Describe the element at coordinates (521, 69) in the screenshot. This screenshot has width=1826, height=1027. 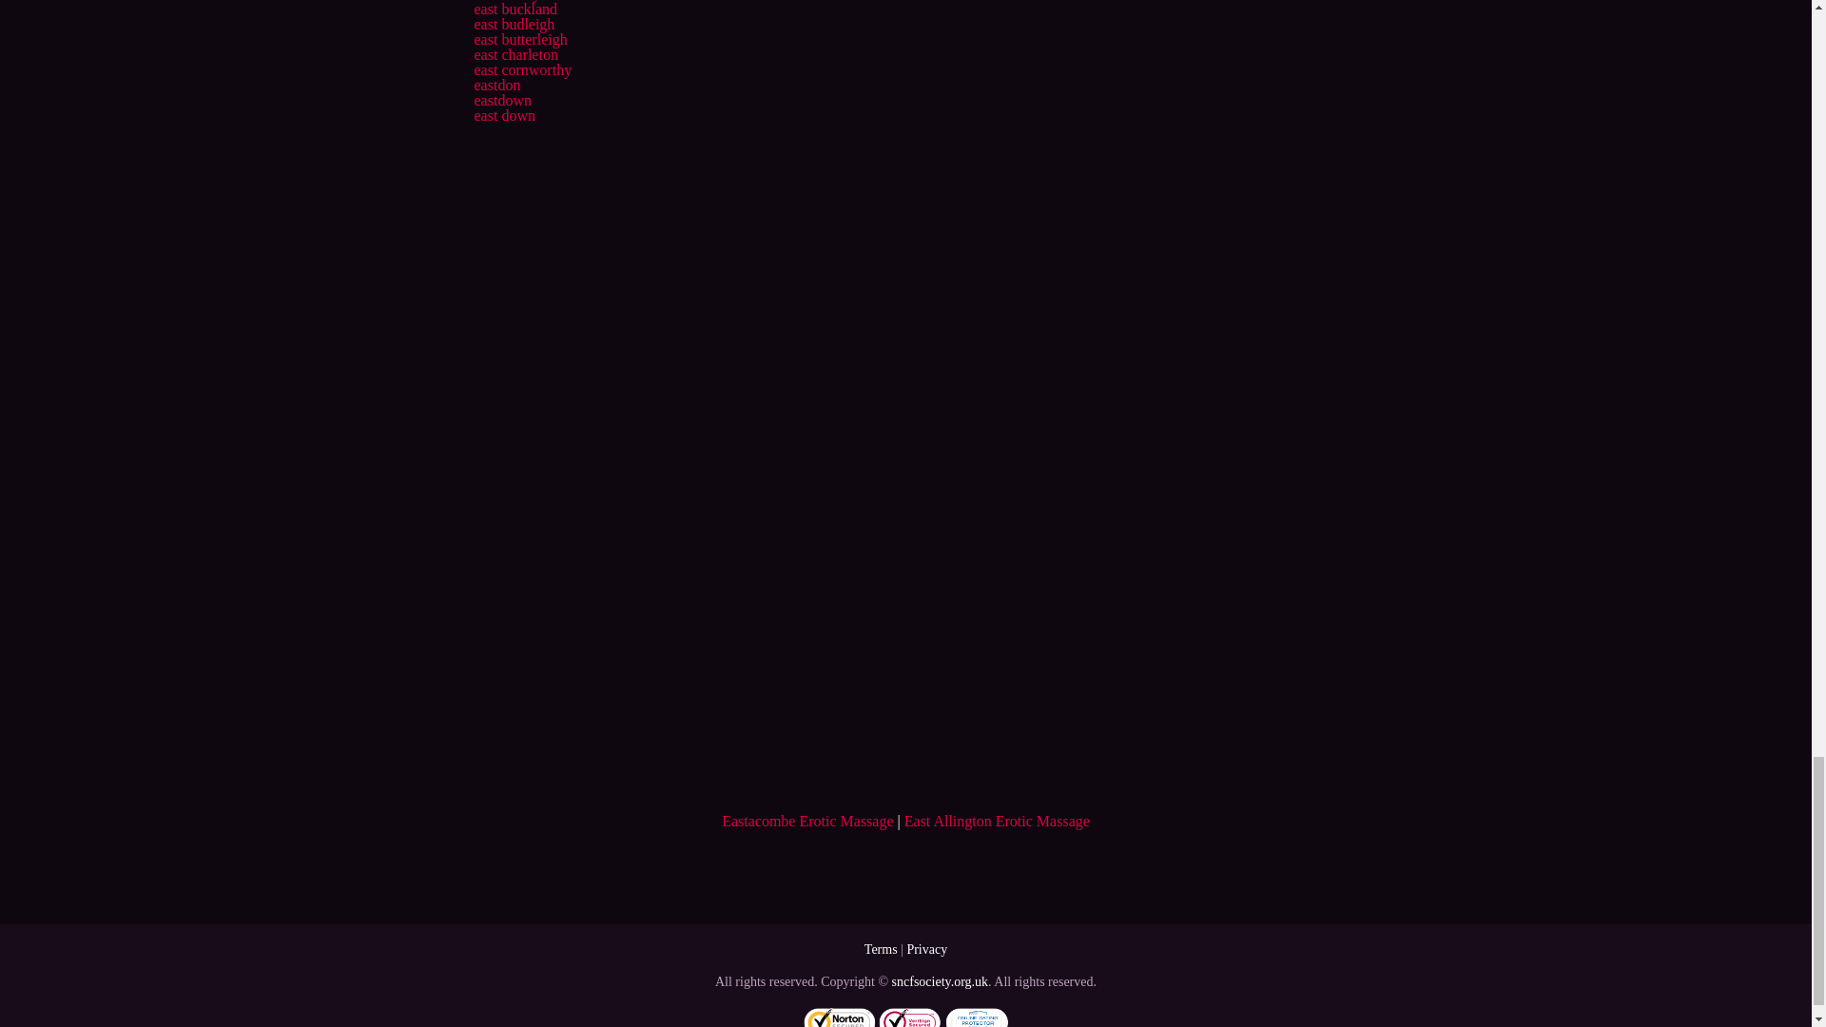
I see `east cornworthy` at that location.